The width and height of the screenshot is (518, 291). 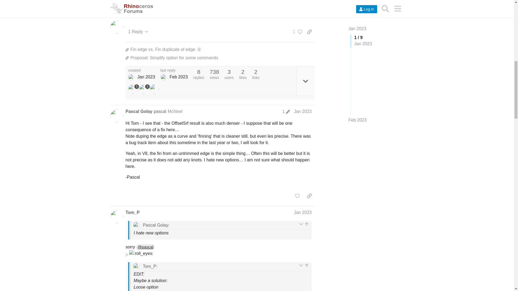 I want to click on pascal, so click(x=160, y=112).